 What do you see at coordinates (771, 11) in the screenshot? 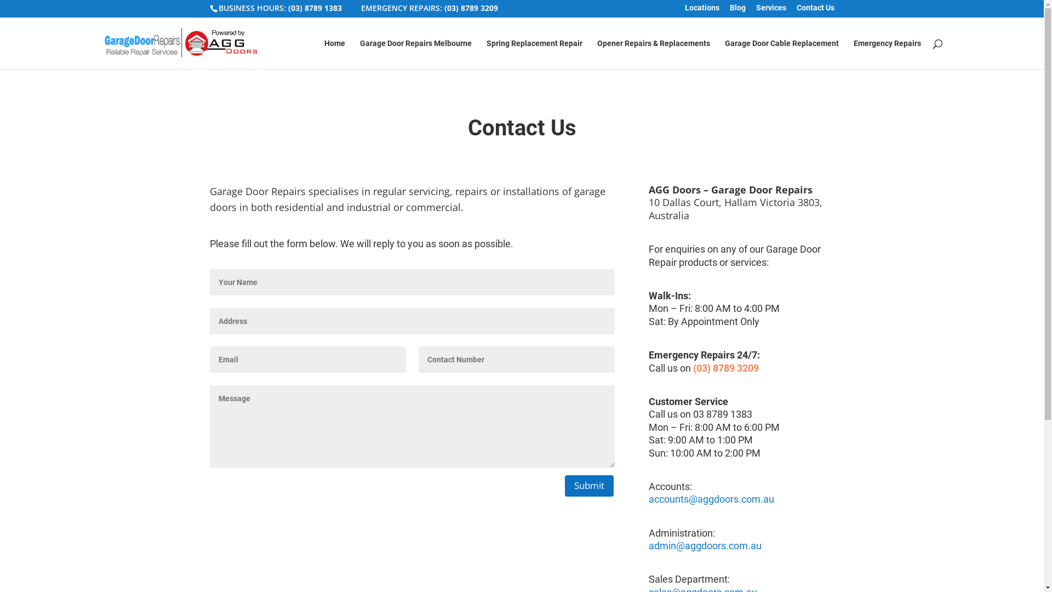
I see `Services` at bounding box center [771, 11].